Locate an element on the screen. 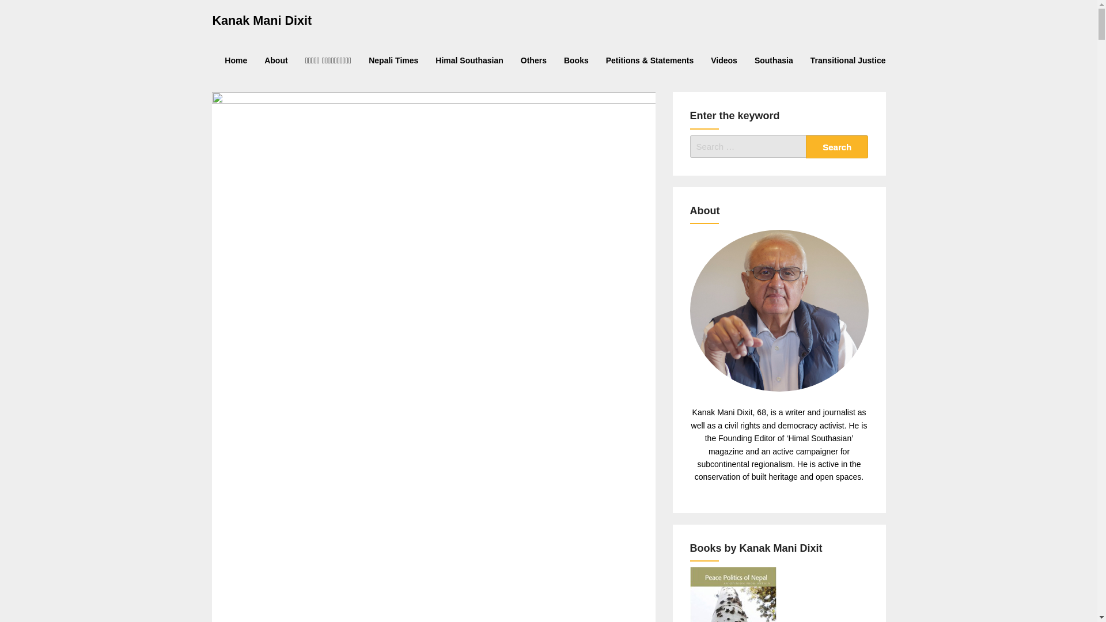 The width and height of the screenshot is (1106, 622). Others is located at coordinates (533, 60).